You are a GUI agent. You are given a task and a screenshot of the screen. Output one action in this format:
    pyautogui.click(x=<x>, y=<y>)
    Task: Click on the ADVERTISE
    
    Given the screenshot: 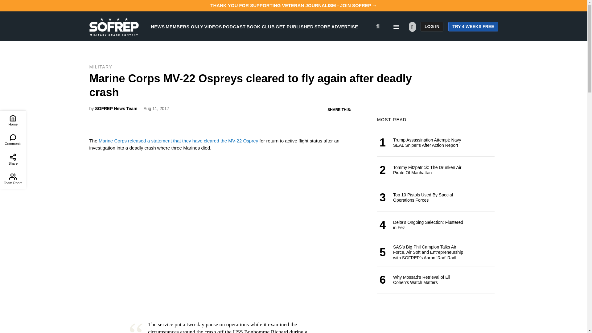 What is the action you would take?
    pyautogui.click(x=345, y=27)
    